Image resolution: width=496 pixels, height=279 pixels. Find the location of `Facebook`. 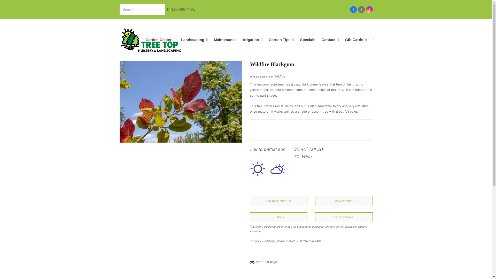

Facebook is located at coordinates (353, 9).